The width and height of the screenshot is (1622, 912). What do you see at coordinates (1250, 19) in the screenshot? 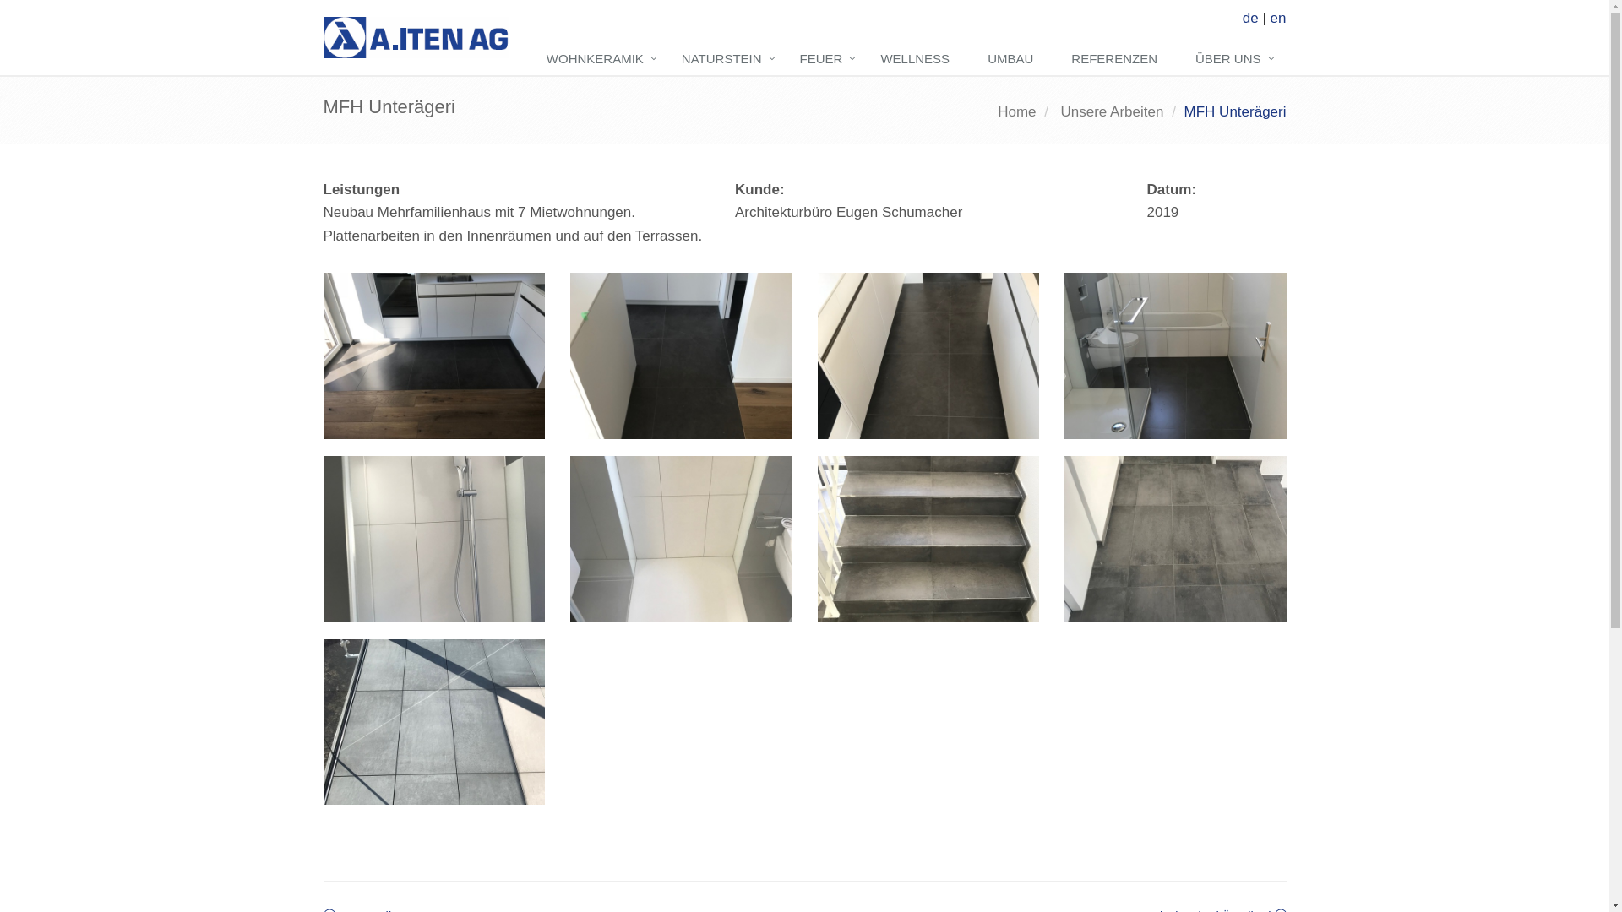
I see `de` at bounding box center [1250, 19].